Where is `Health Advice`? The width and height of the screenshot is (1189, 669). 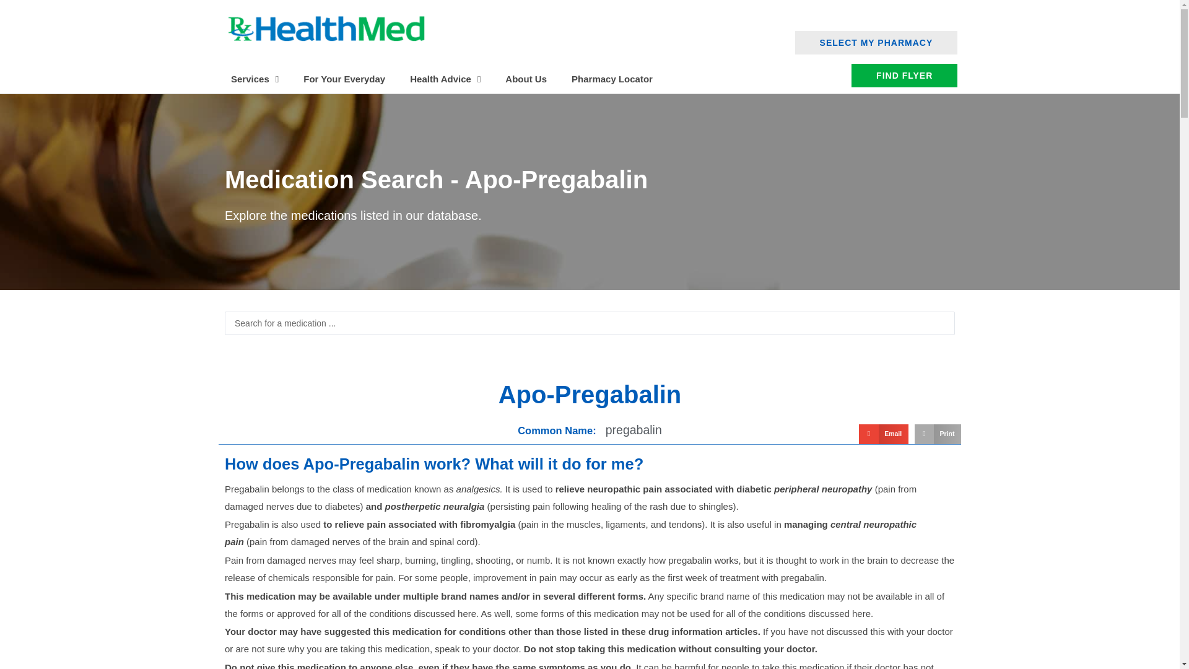 Health Advice is located at coordinates (445, 79).